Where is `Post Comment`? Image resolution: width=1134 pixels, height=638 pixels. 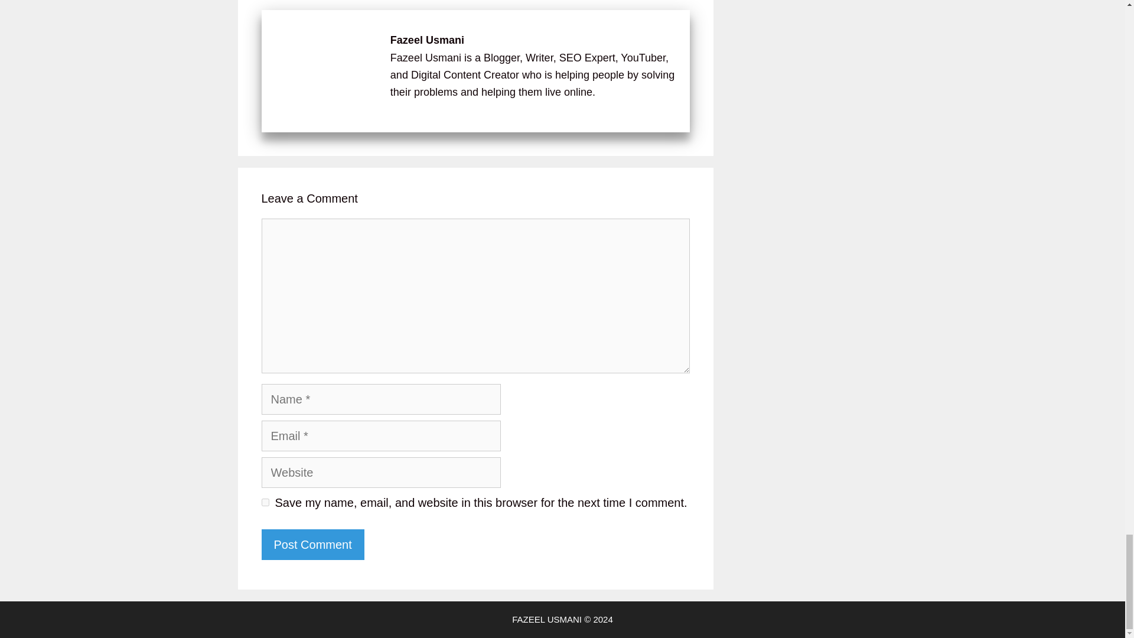 Post Comment is located at coordinates (312, 545).